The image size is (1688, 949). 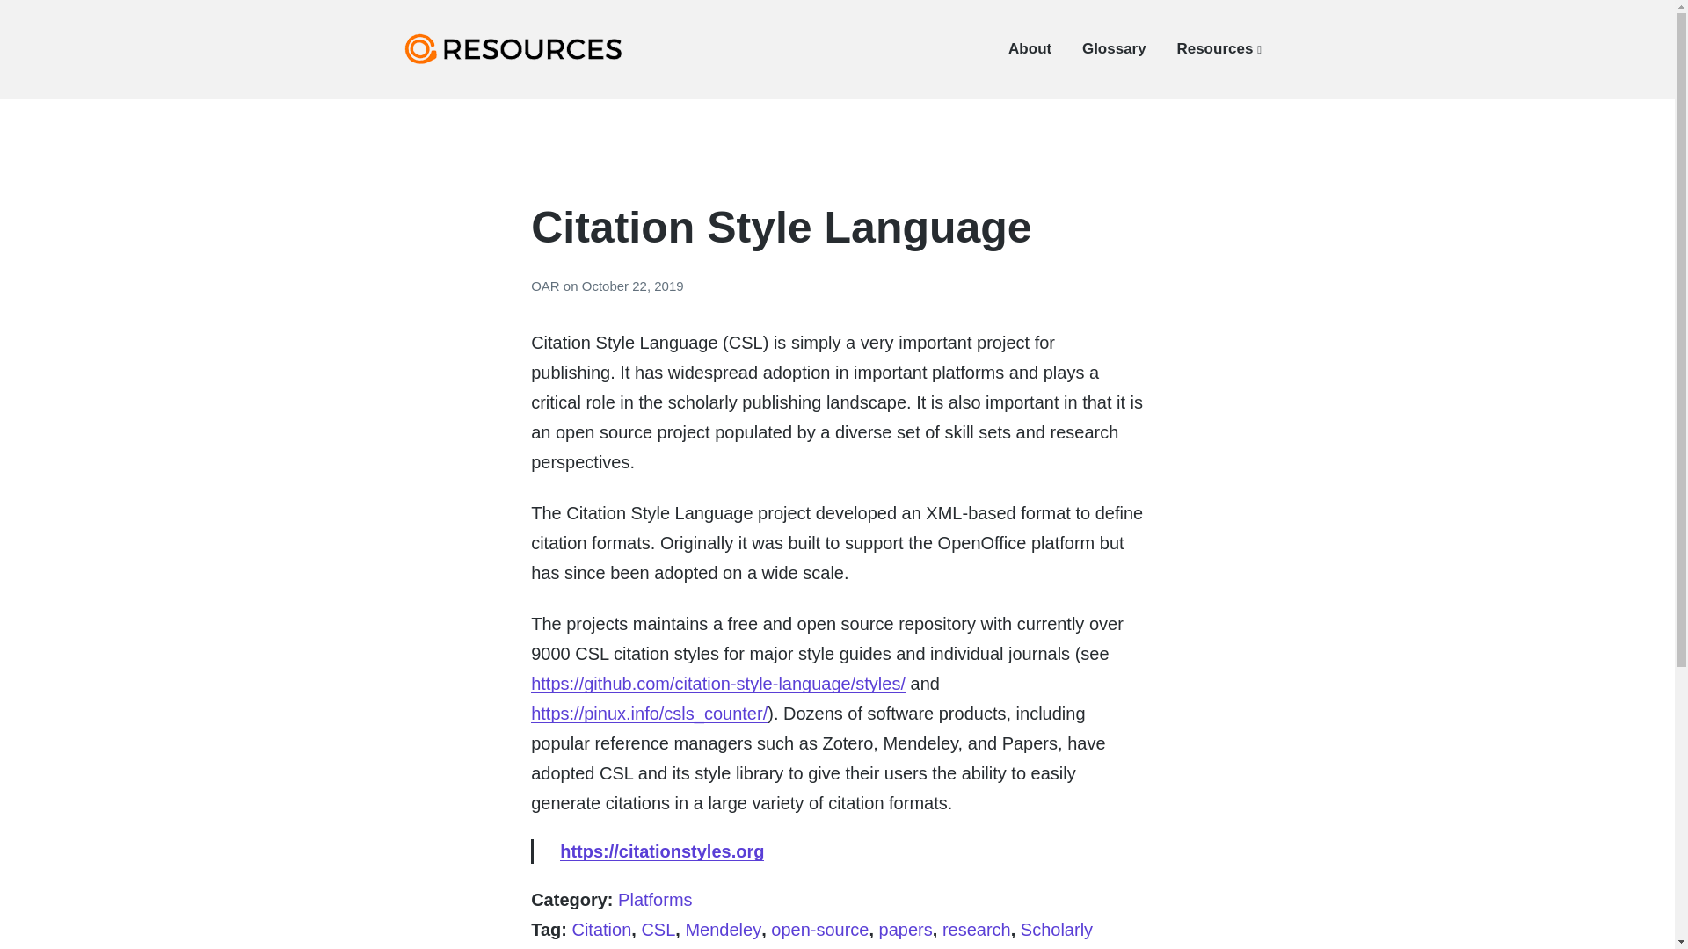 What do you see at coordinates (819, 930) in the screenshot?
I see `open-source` at bounding box center [819, 930].